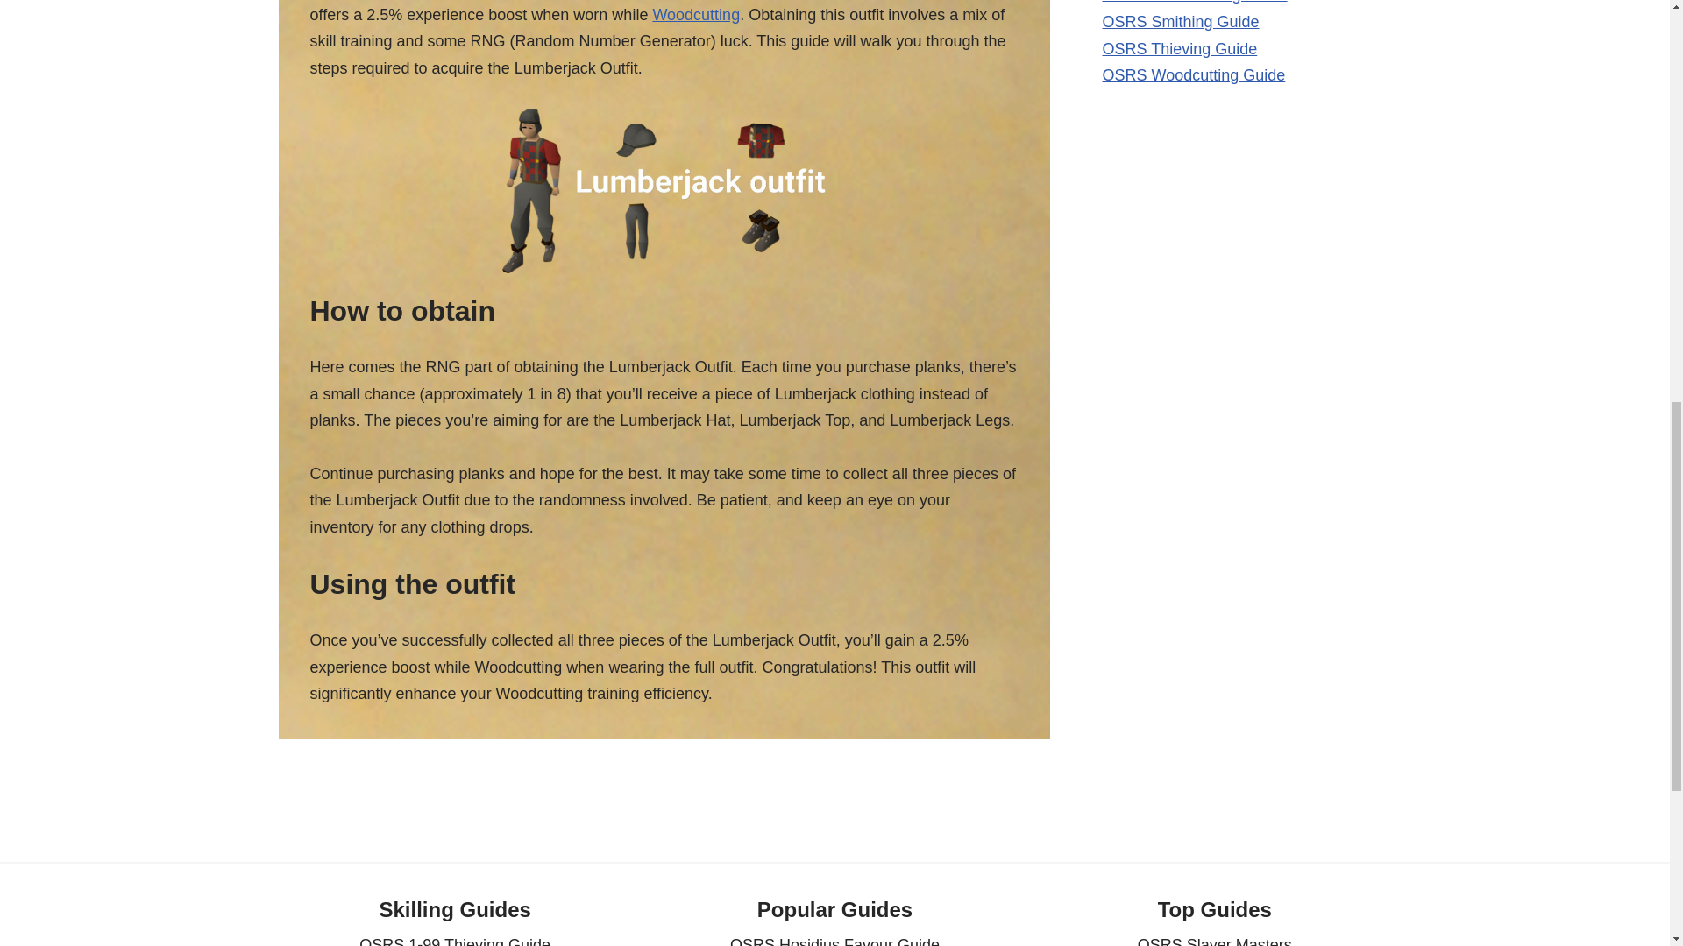 The image size is (1683, 946). Describe the element at coordinates (696, 14) in the screenshot. I see `Woodcutting` at that location.